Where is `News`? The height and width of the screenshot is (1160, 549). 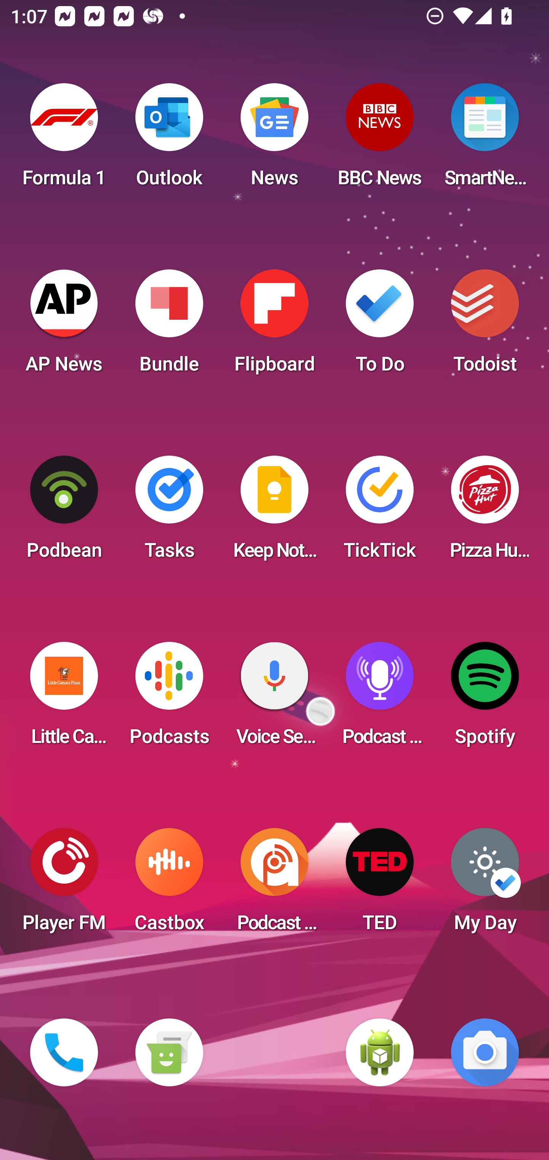 News is located at coordinates (274, 140).